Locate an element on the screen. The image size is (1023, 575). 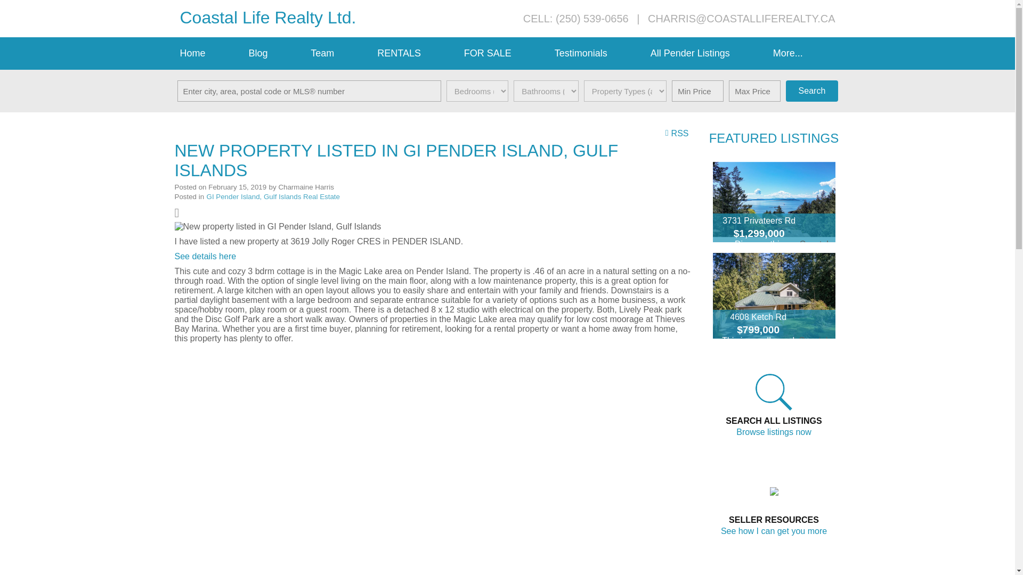
More... is located at coordinates (805, 53).